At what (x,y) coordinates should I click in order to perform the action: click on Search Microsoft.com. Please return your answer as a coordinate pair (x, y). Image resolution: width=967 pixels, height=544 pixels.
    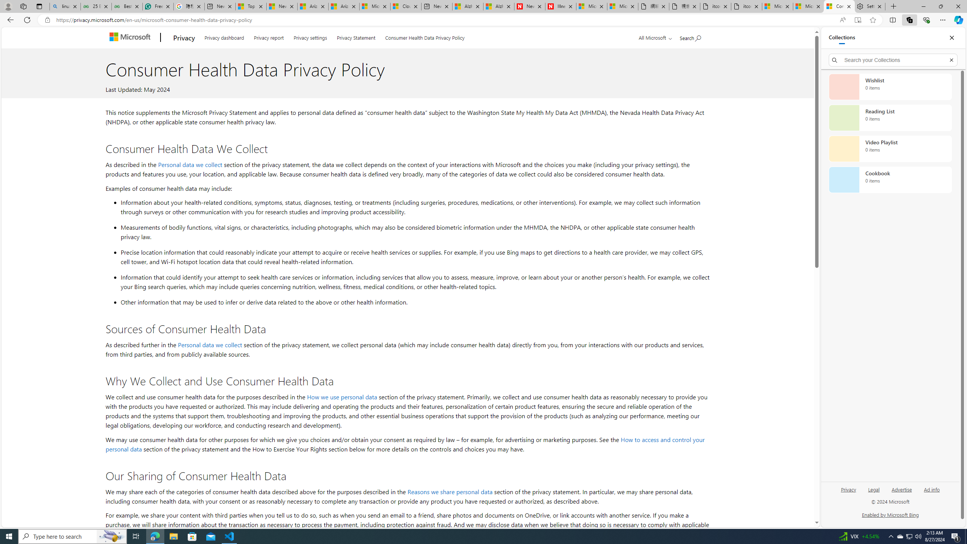
    Looking at the image, I should click on (690, 36).